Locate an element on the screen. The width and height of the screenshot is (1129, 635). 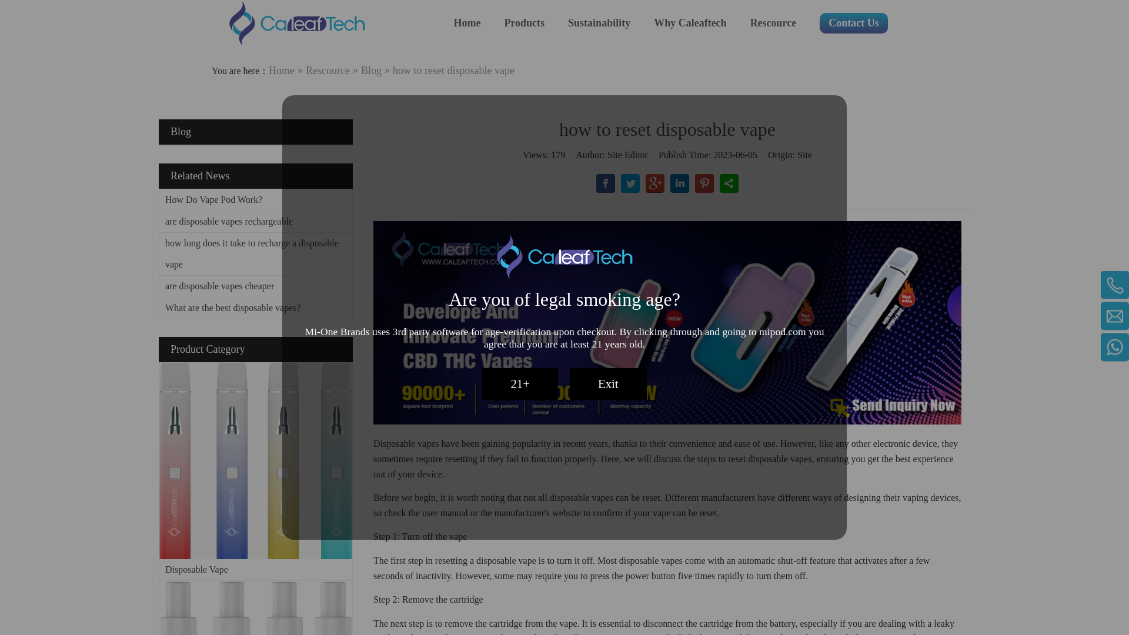
Products is located at coordinates (523, 24).